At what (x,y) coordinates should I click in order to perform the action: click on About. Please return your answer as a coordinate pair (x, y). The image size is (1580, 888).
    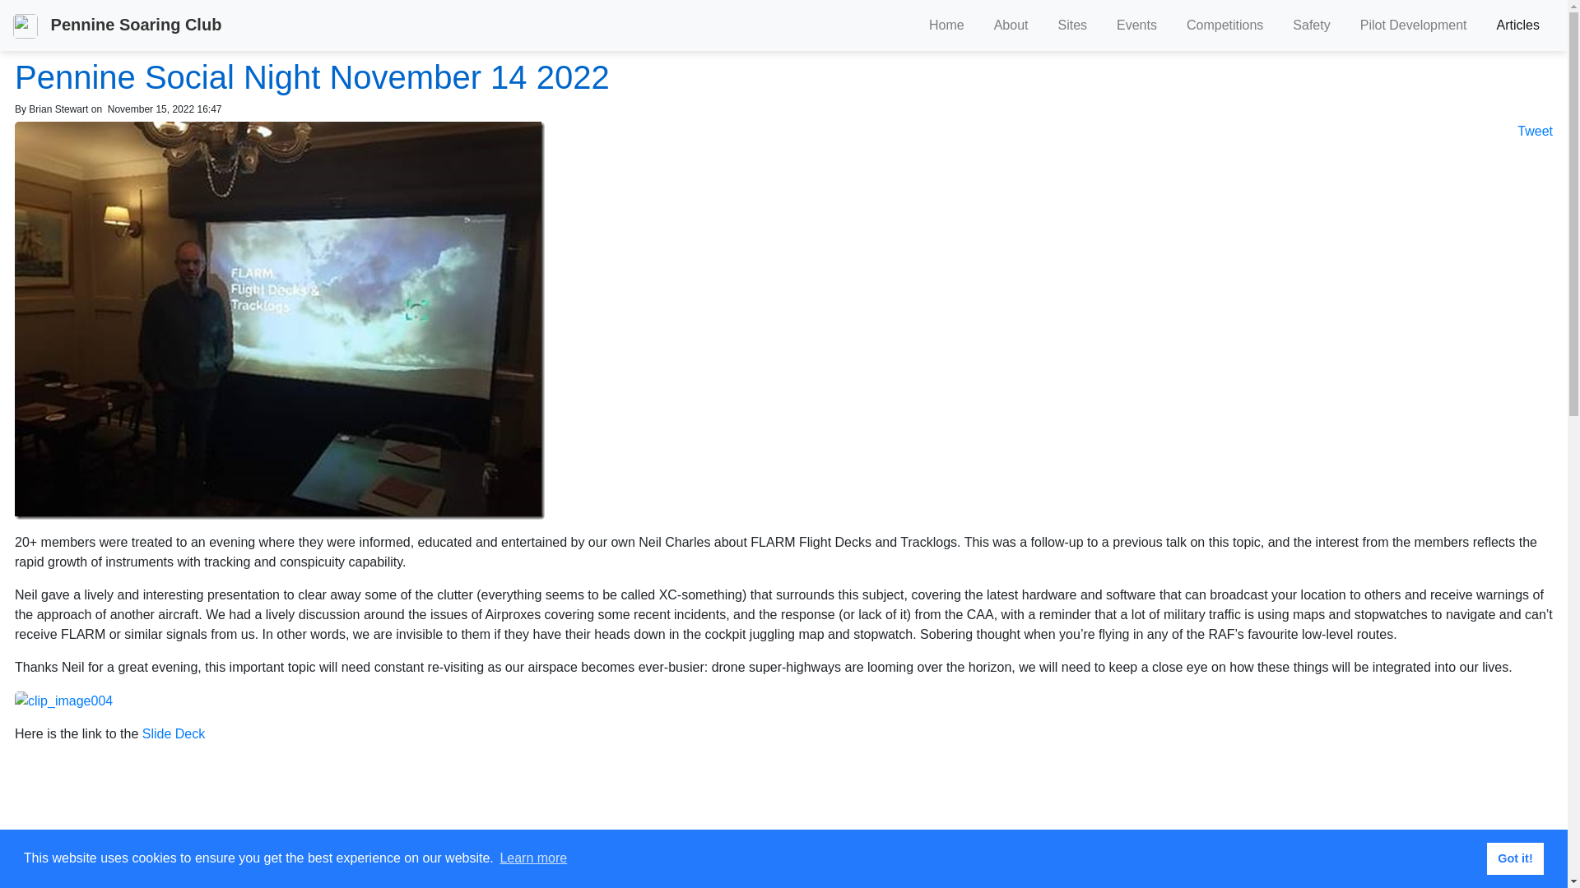
    Looking at the image, I should click on (1011, 25).